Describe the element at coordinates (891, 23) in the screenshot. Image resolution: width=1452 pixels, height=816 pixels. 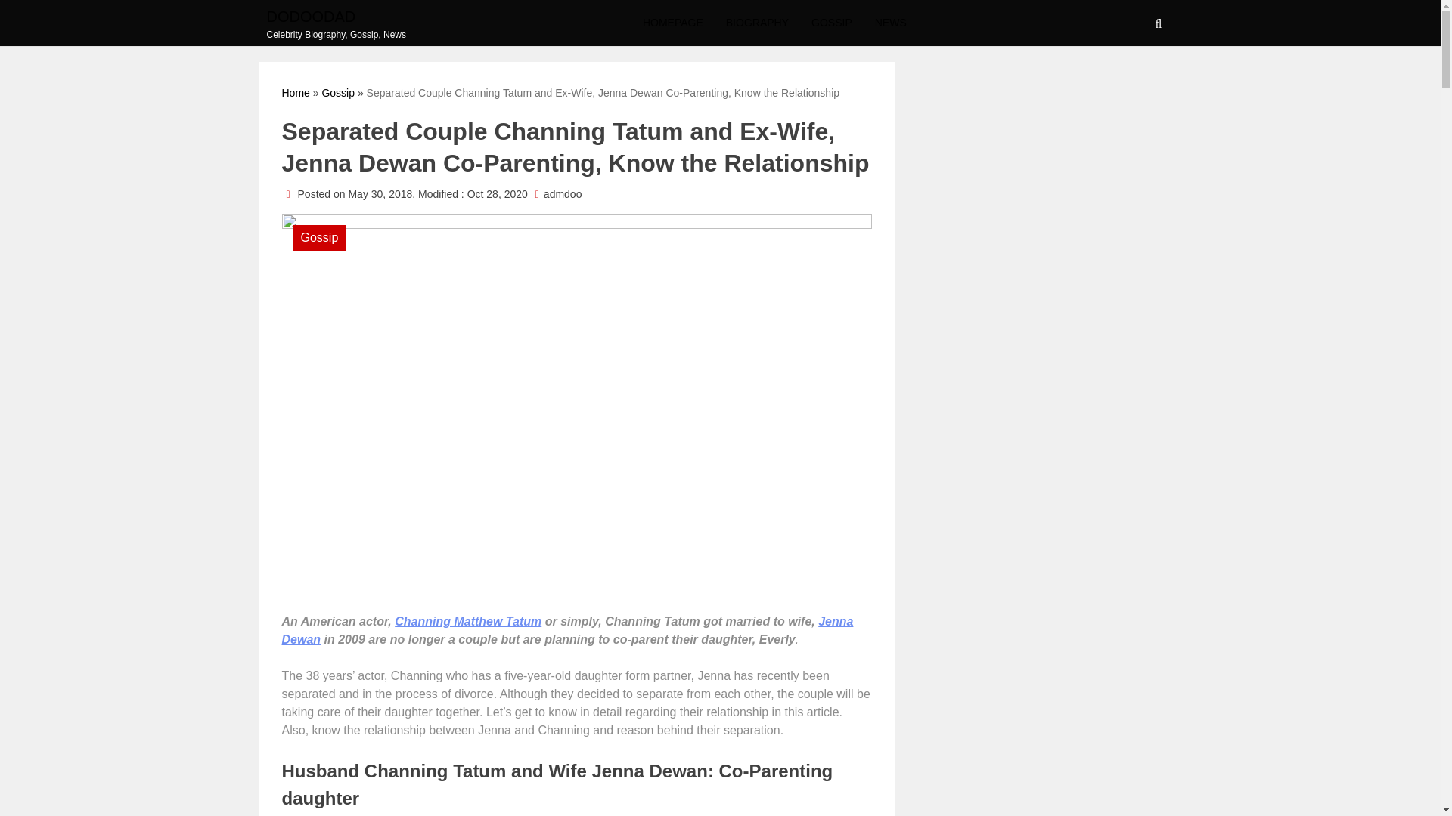
I see `NEWS` at that location.